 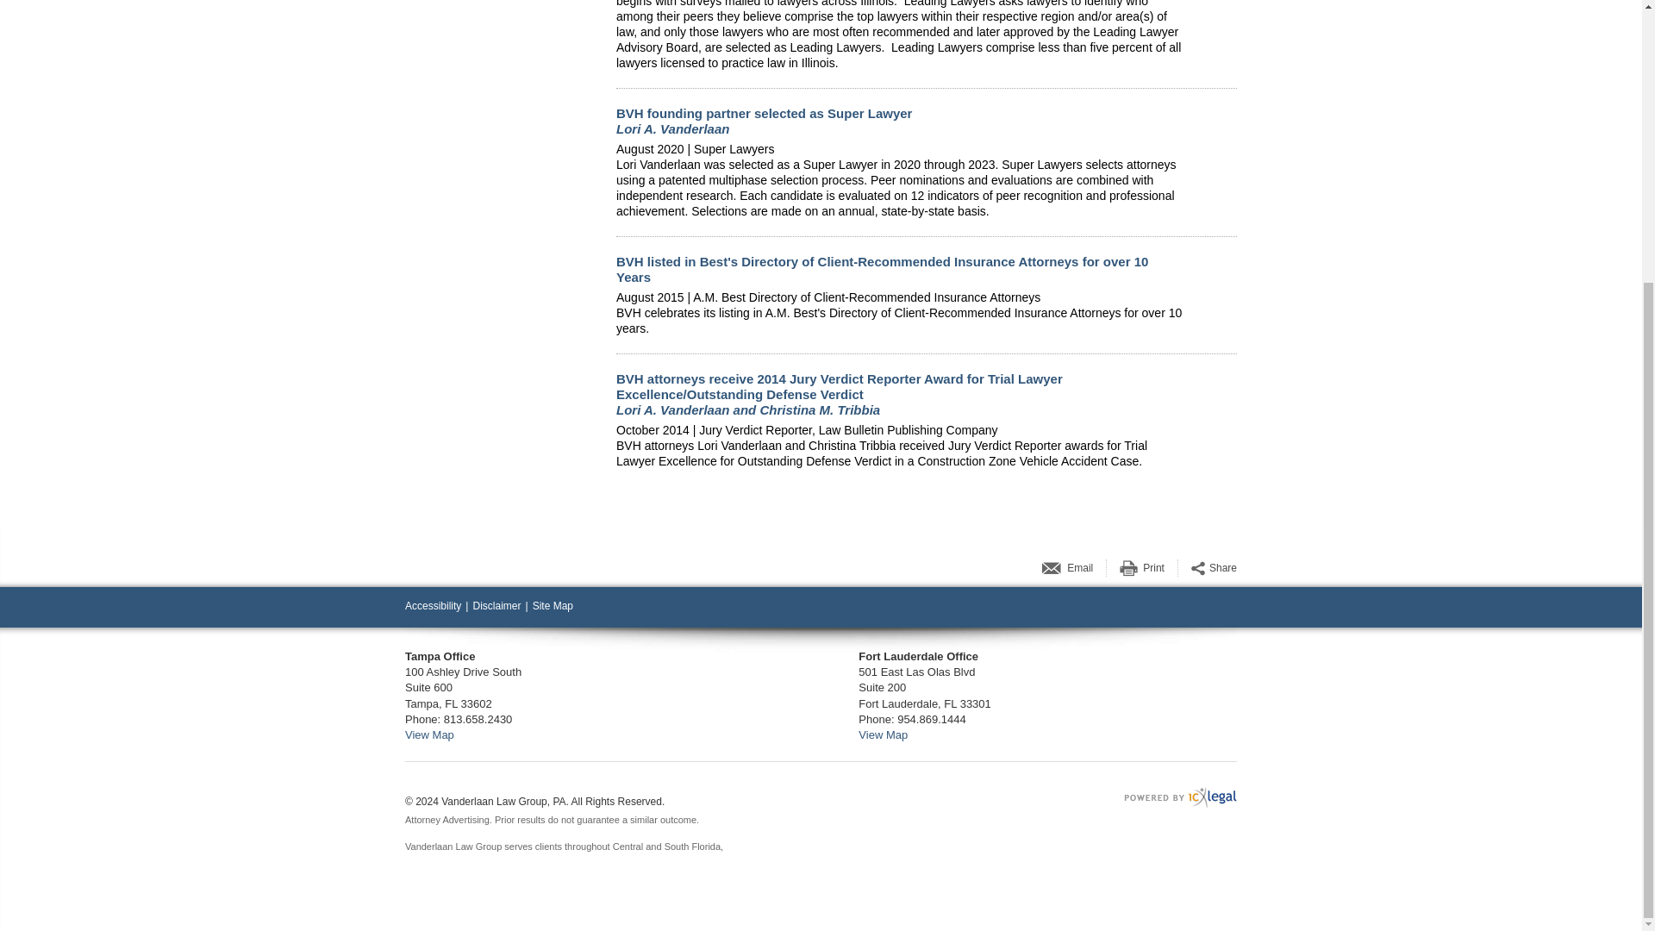 What do you see at coordinates (1079, 568) in the screenshot?
I see `Email` at bounding box center [1079, 568].